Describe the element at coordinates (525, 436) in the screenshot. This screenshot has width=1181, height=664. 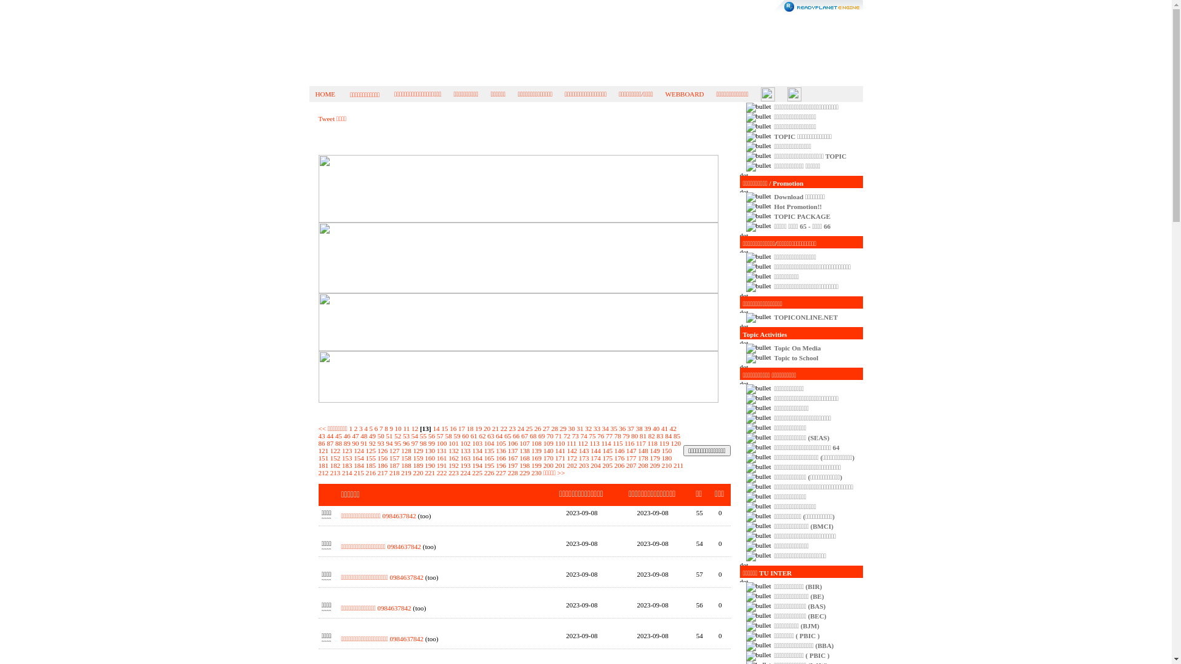
I see `67` at that location.